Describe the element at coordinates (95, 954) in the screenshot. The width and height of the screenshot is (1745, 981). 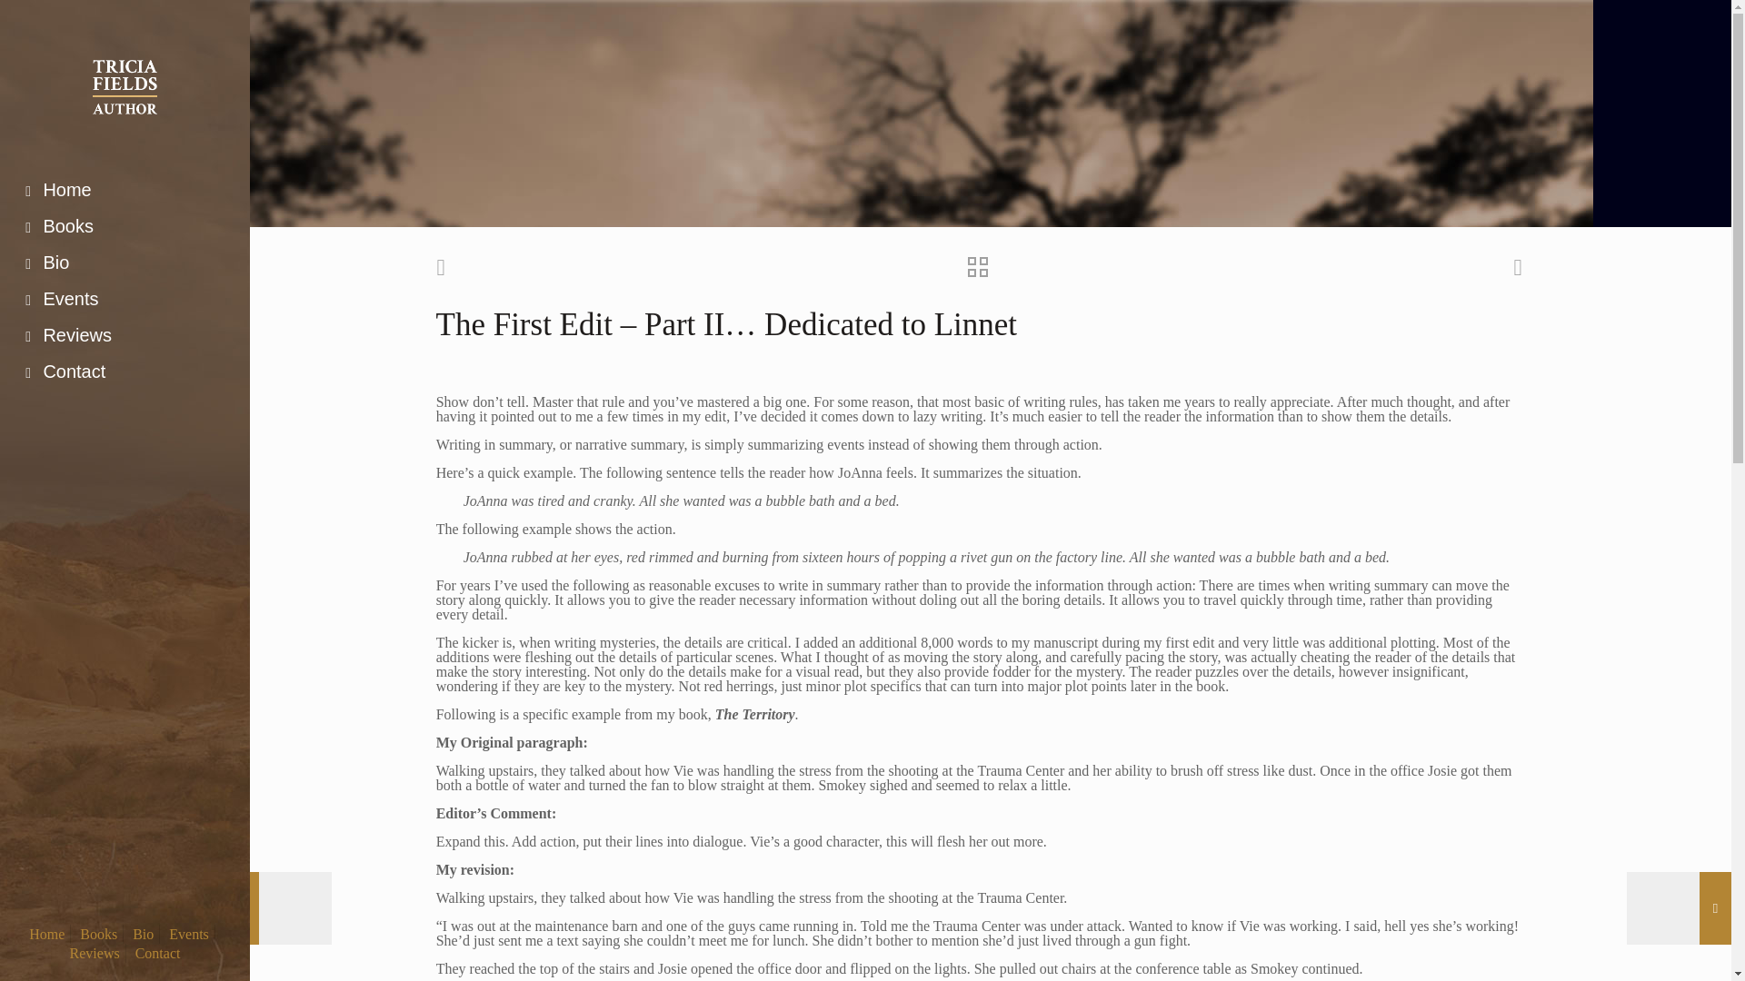
I see `Reviews` at that location.